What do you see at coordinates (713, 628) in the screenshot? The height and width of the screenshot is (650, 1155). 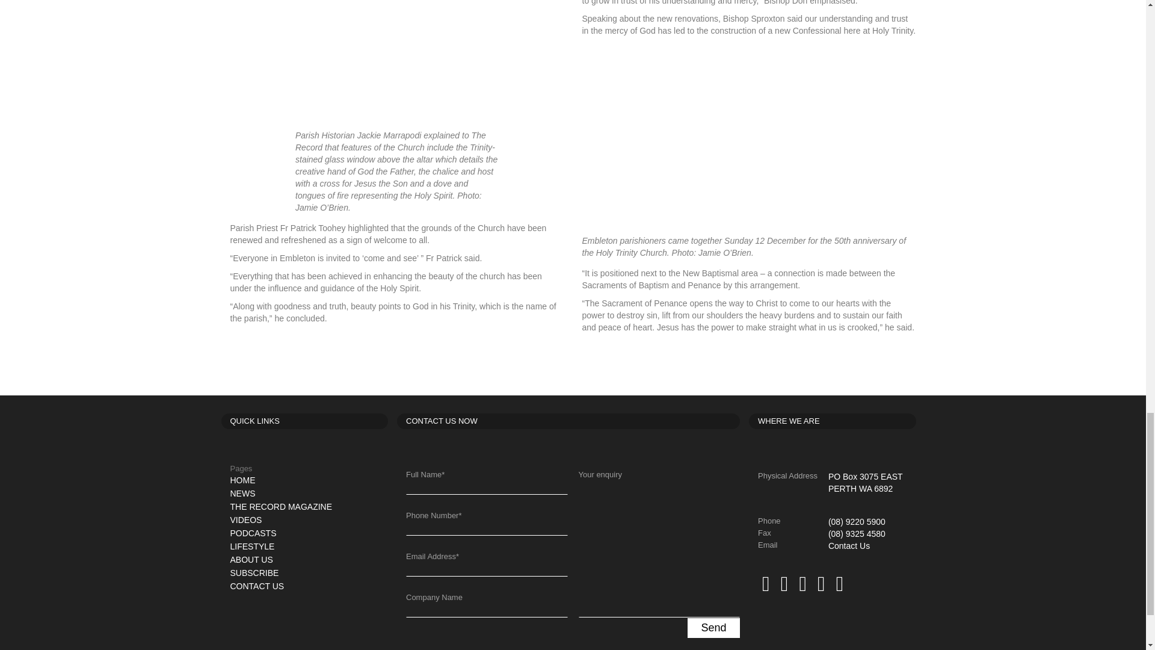 I see `Send` at bounding box center [713, 628].